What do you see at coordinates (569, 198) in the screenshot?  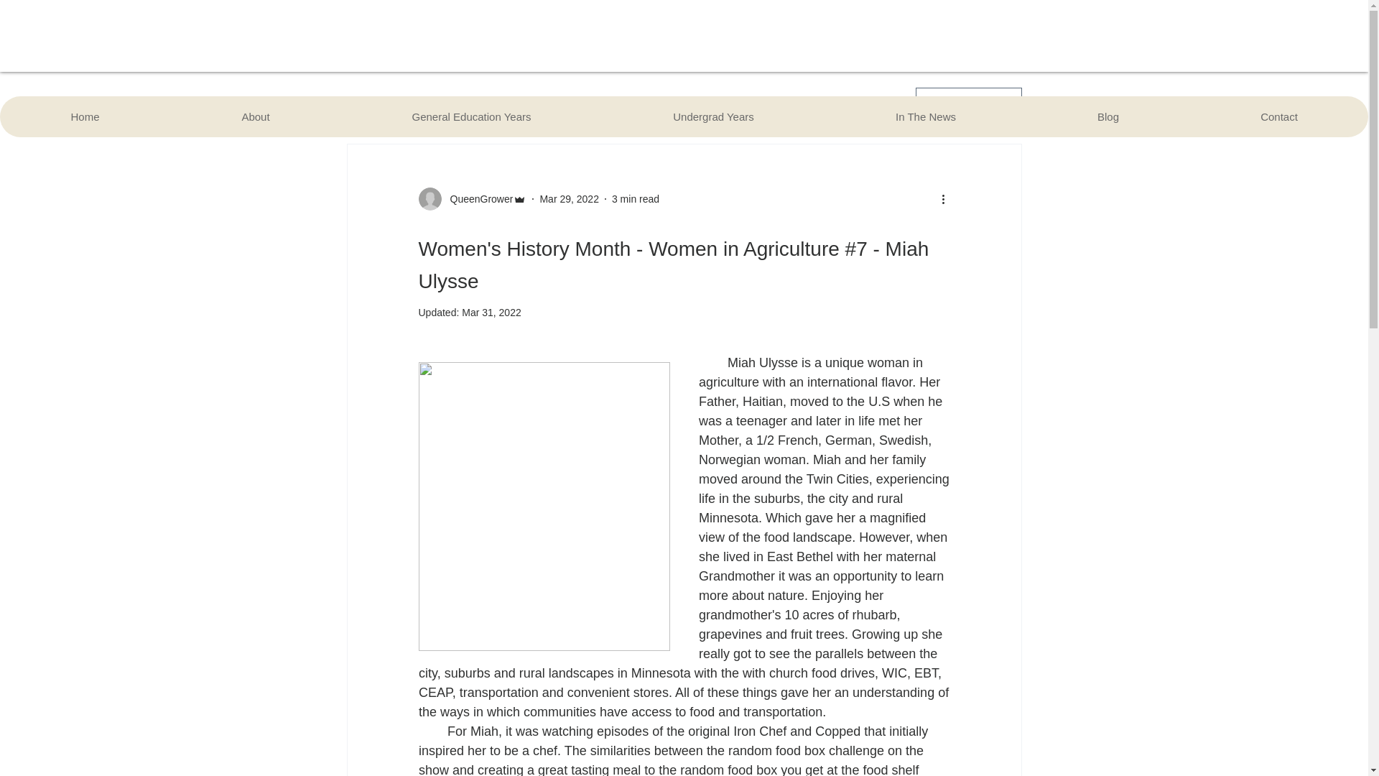 I see `Mar 29, 2022` at bounding box center [569, 198].